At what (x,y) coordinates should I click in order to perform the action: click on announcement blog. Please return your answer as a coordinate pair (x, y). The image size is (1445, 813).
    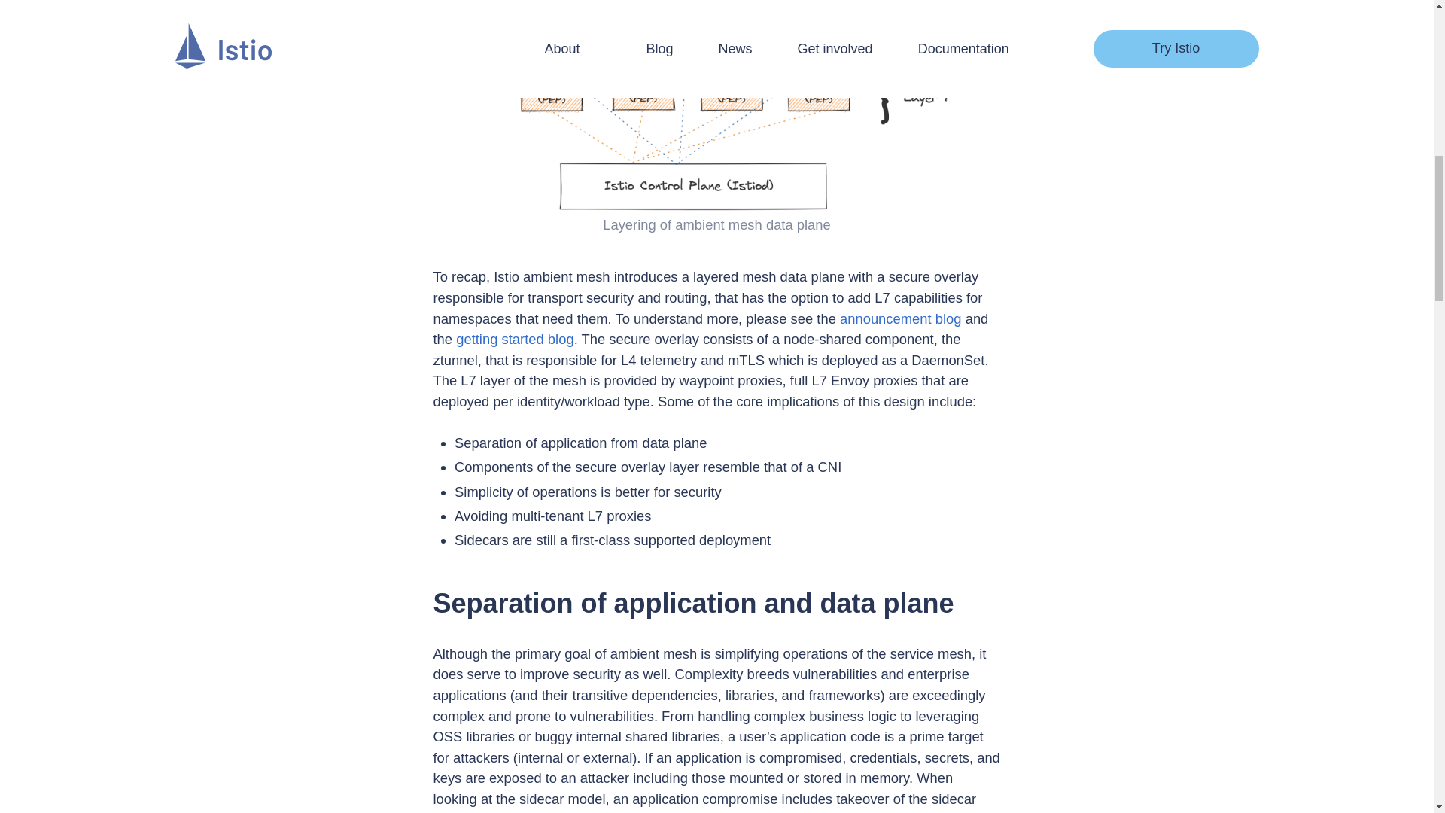
    Looking at the image, I should click on (900, 318).